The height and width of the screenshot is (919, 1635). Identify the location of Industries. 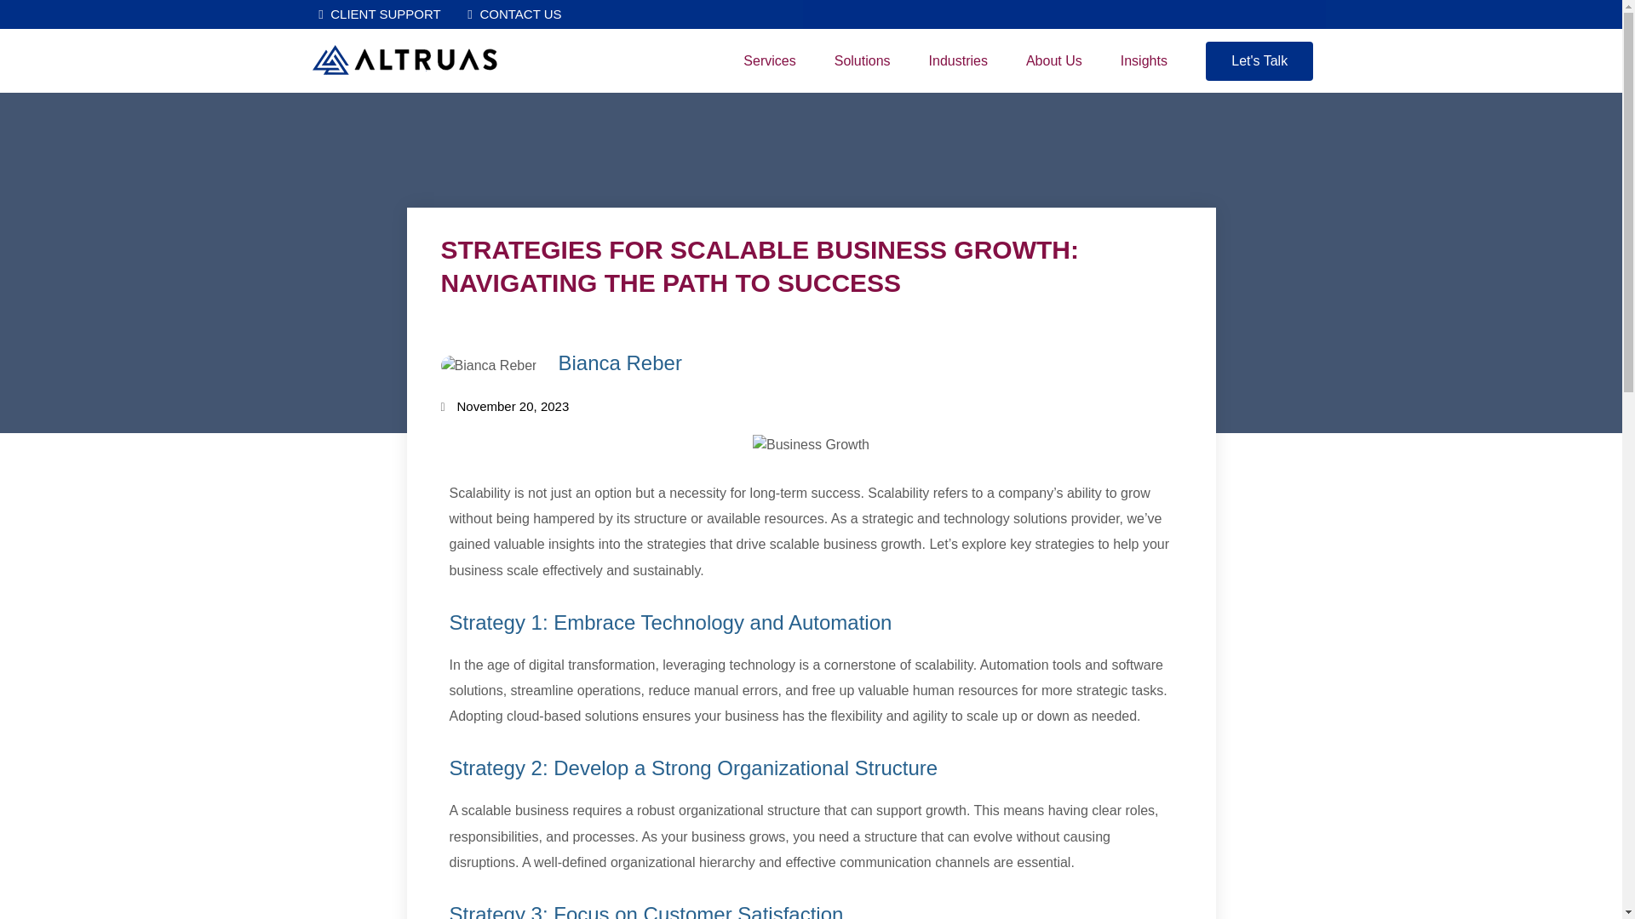
(959, 60).